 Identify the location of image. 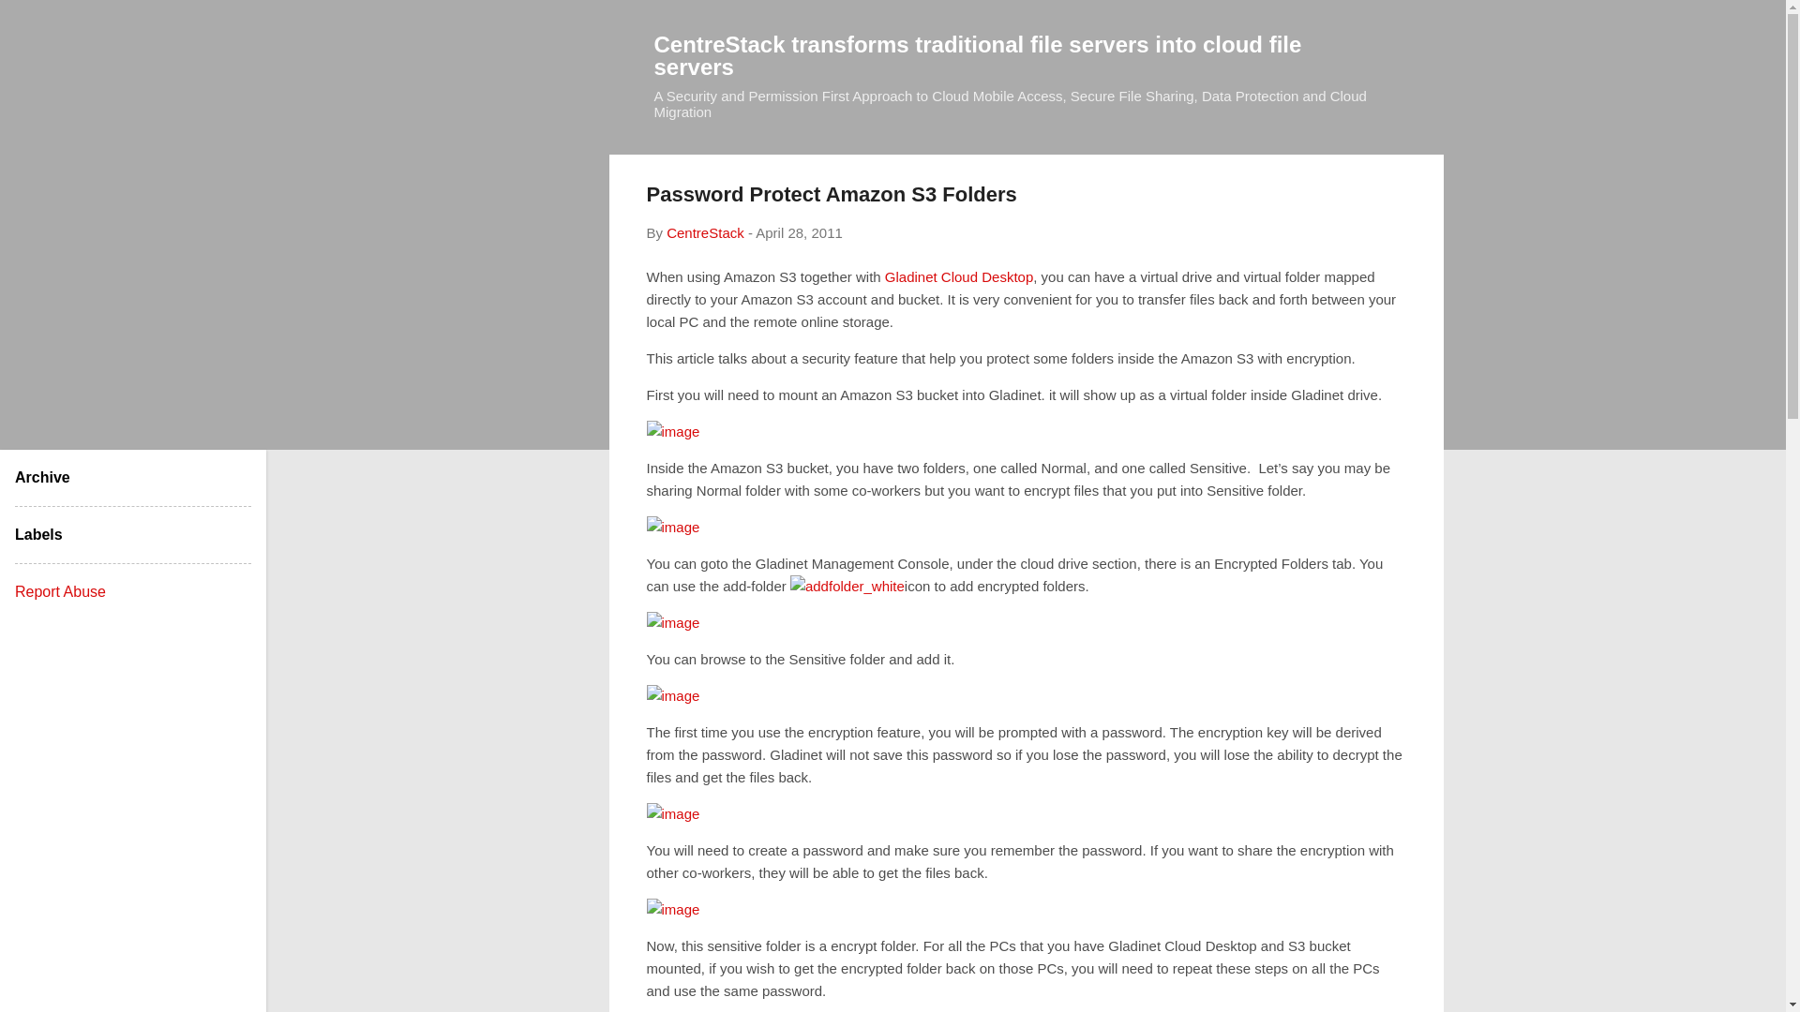
(673, 431).